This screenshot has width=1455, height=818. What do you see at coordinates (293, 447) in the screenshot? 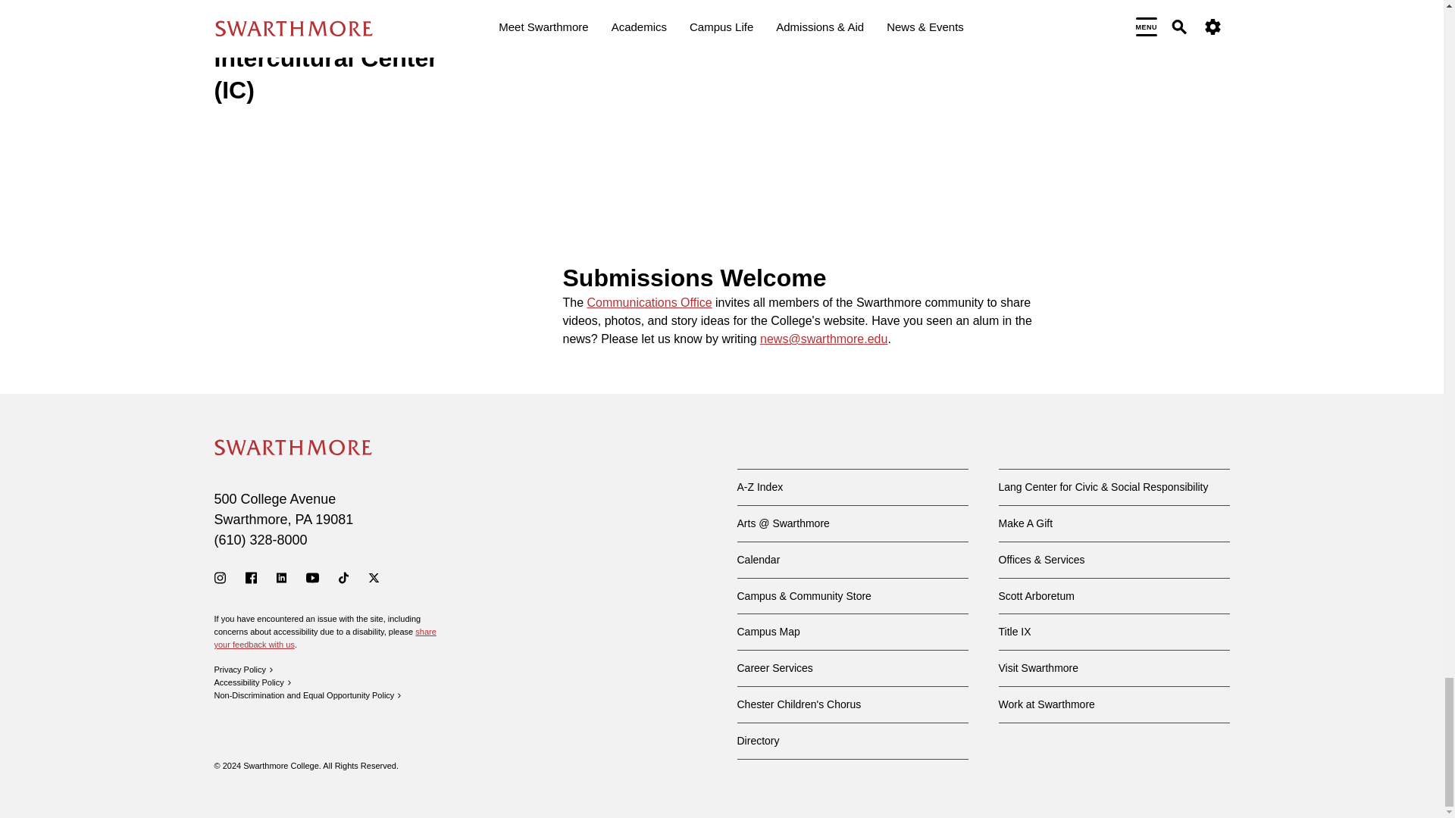
I see `Swarthmore College - Home` at bounding box center [293, 447].